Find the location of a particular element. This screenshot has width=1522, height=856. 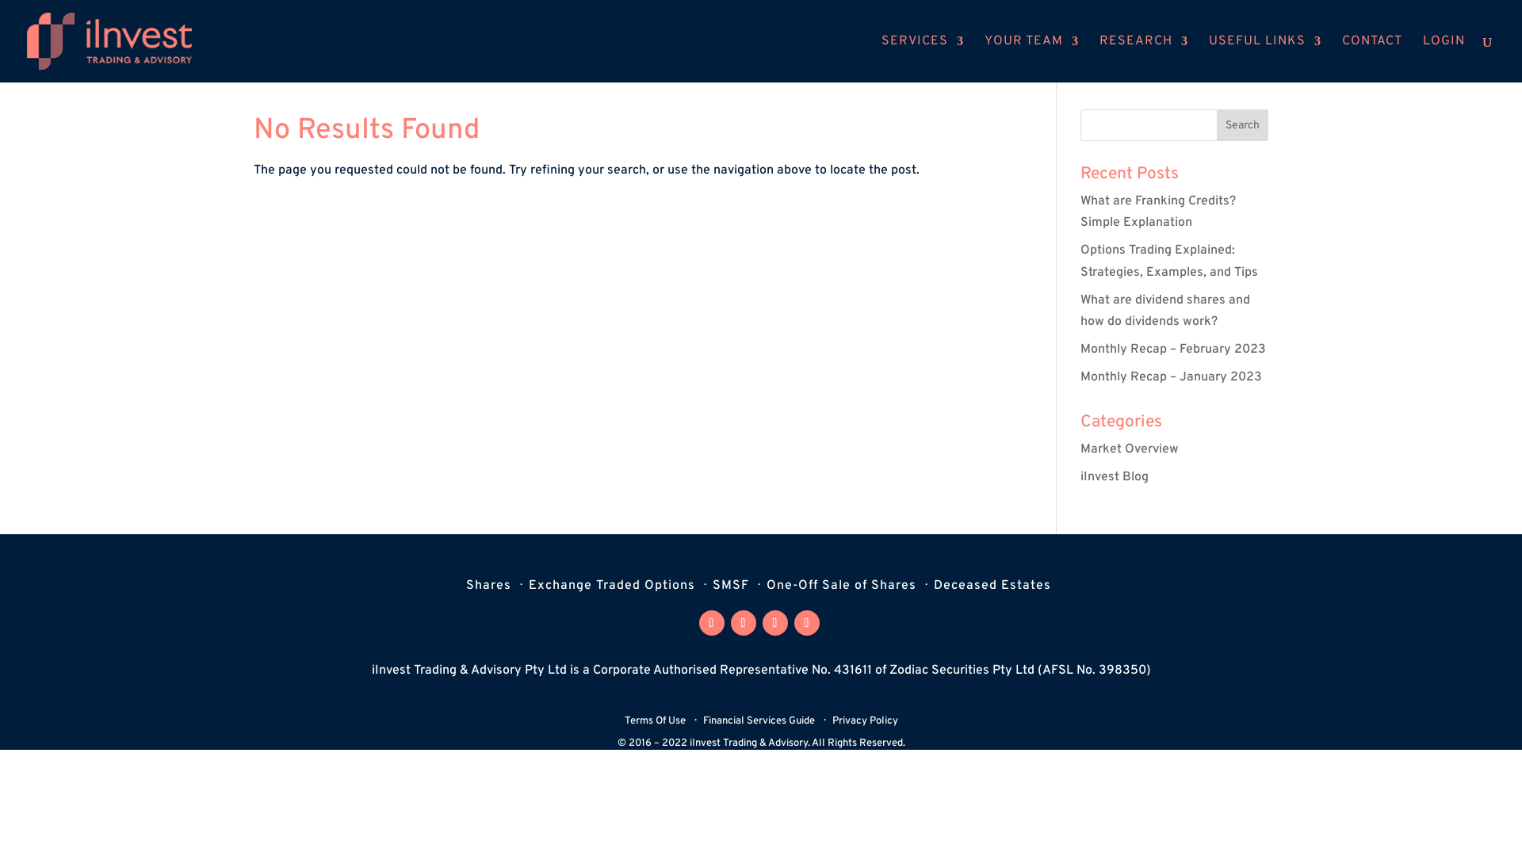

LOGIN is located at coordinates (1444, 59).